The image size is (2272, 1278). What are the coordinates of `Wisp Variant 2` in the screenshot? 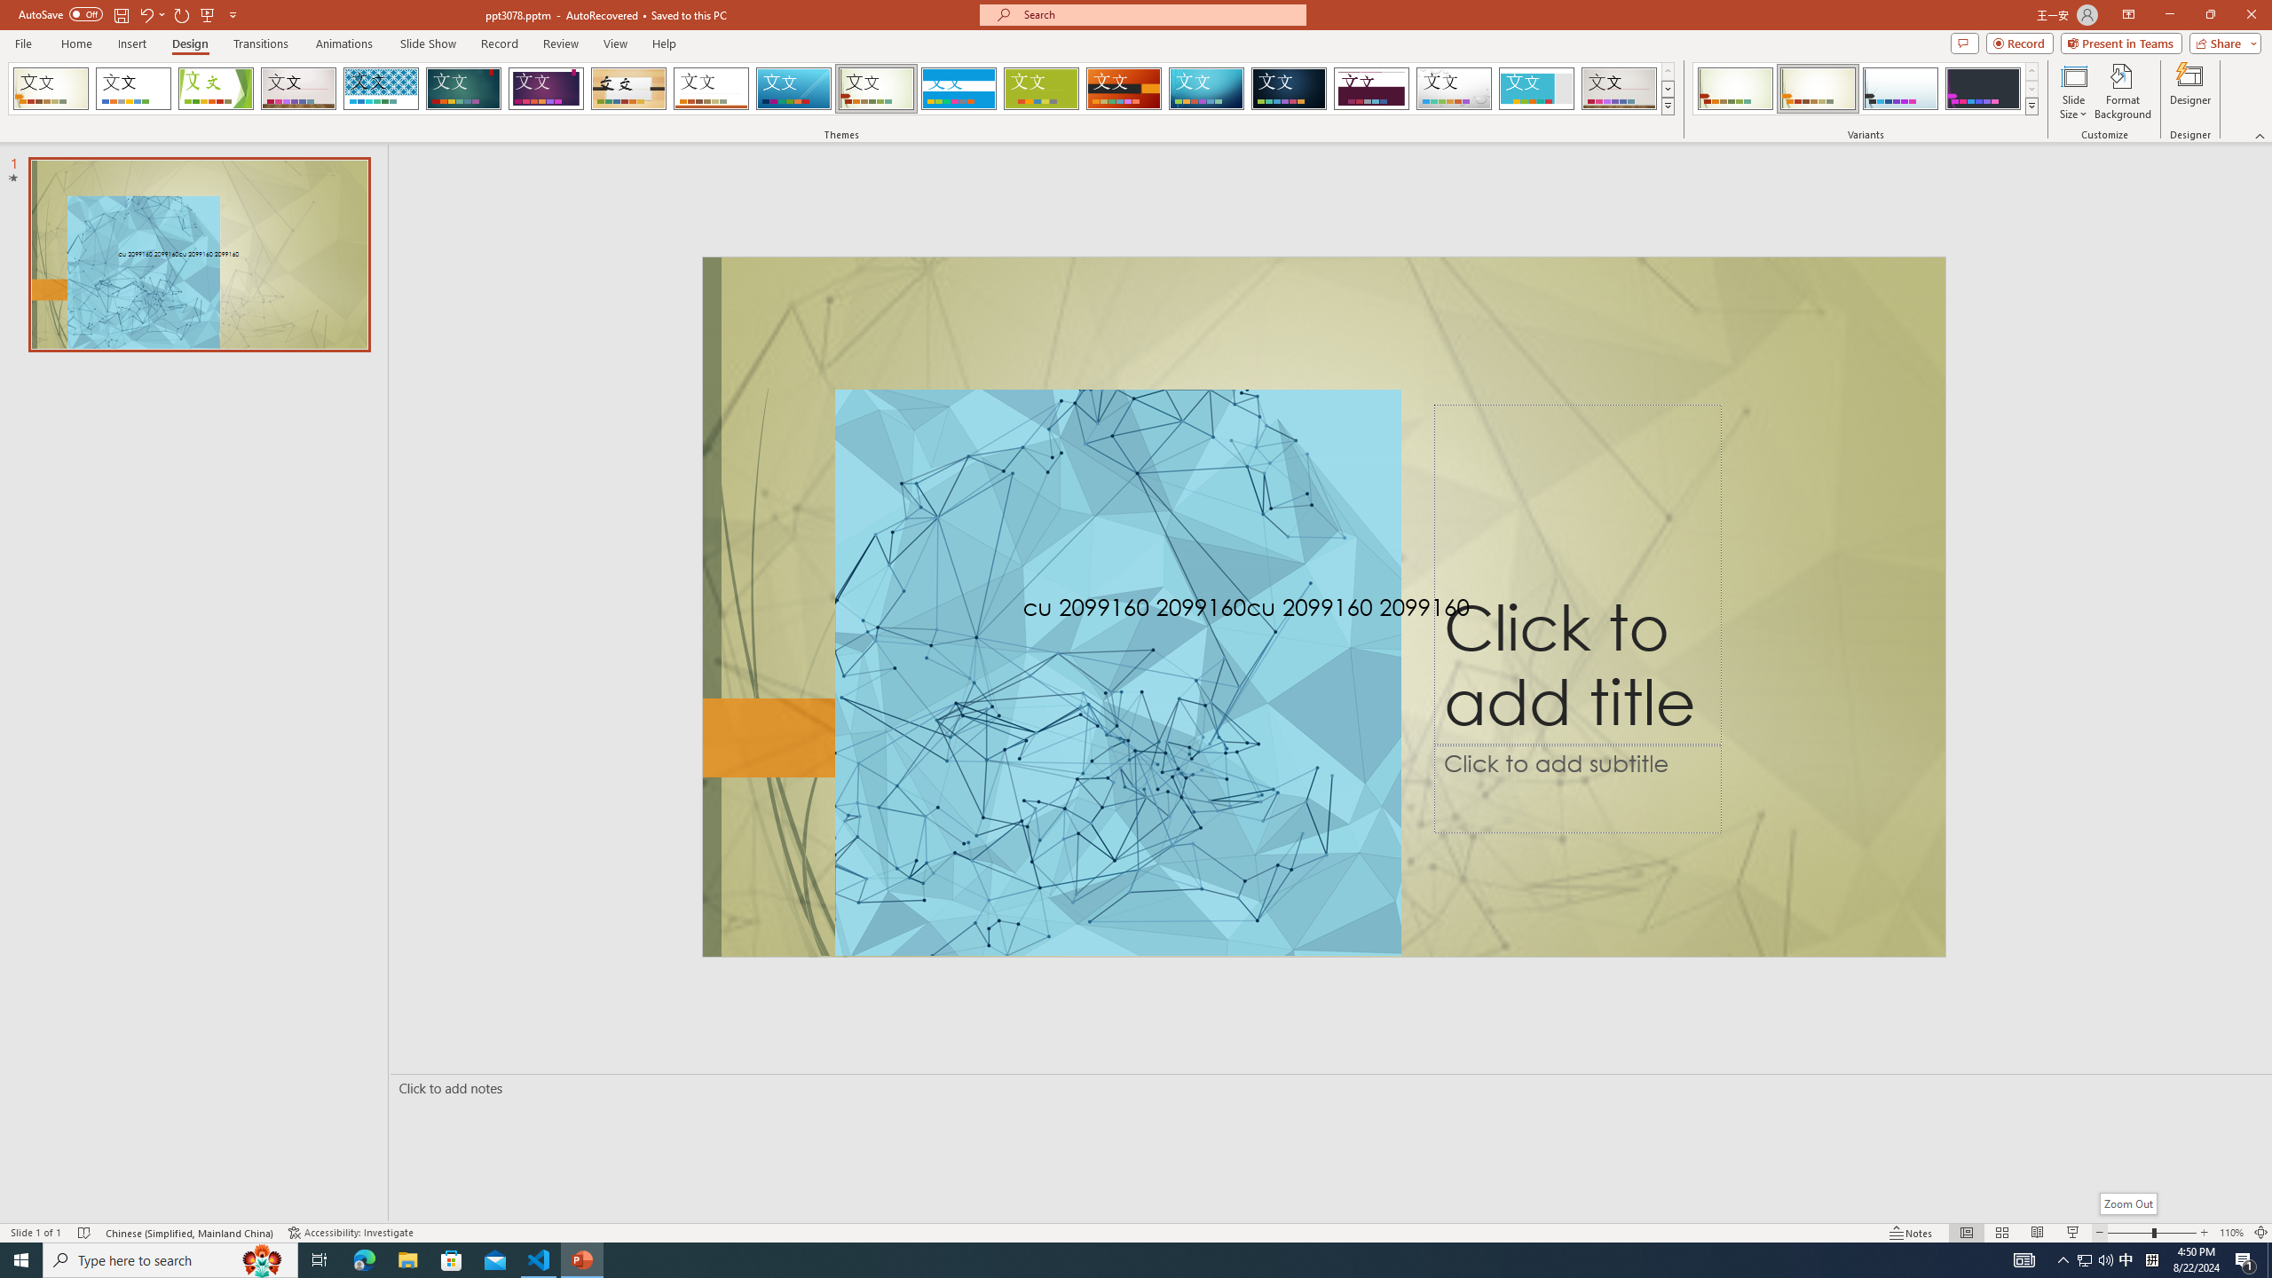 It's located at (1818, 89).